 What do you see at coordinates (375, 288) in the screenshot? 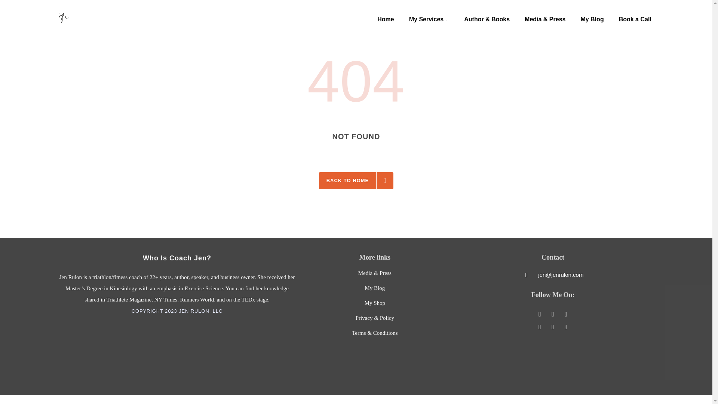
I see `Front Page` at bounding box center [375, 288].